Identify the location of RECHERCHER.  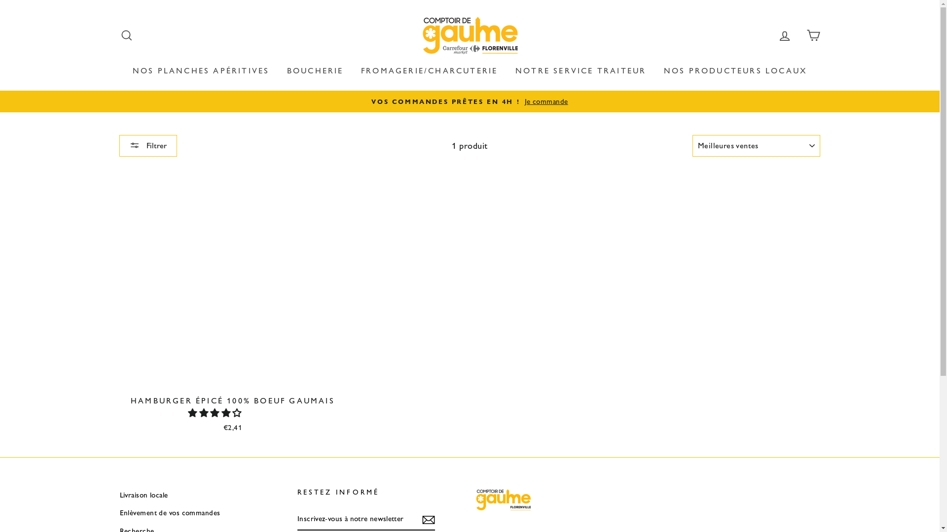
(126, 35).